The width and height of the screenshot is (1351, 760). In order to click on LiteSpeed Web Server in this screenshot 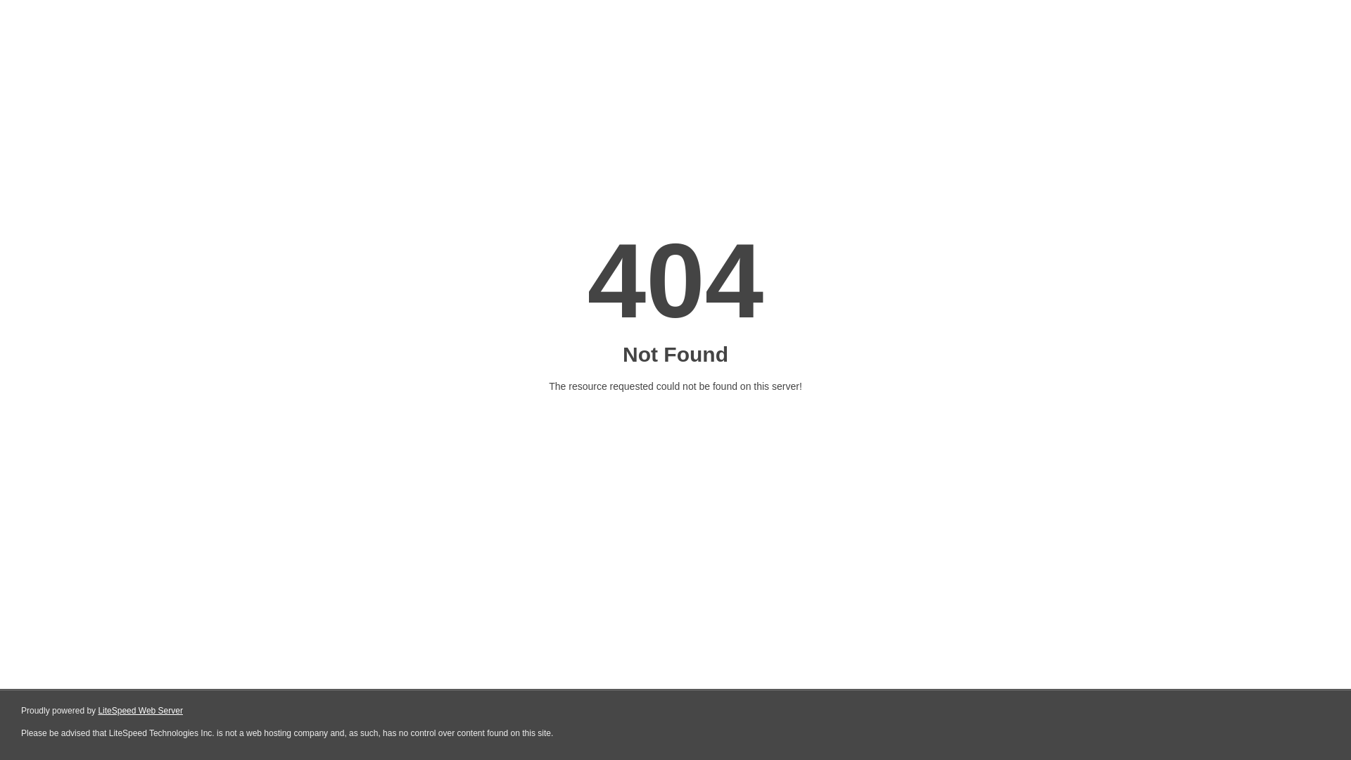, I will do `click(141, 711)`.